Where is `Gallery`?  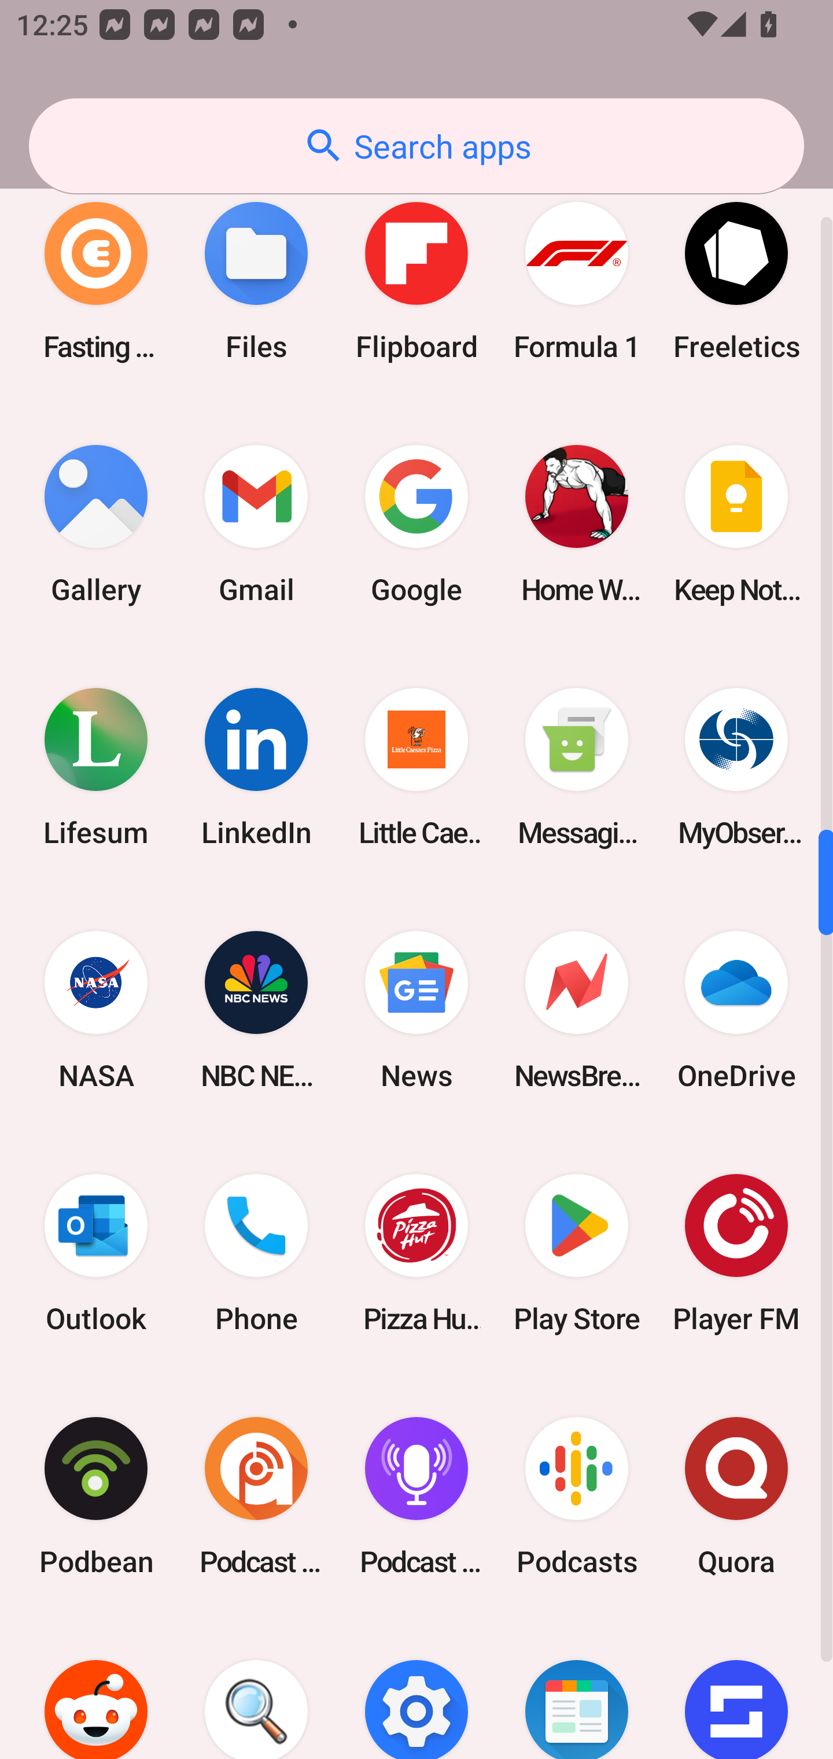 Gallery is located at coordinates (96, 524).